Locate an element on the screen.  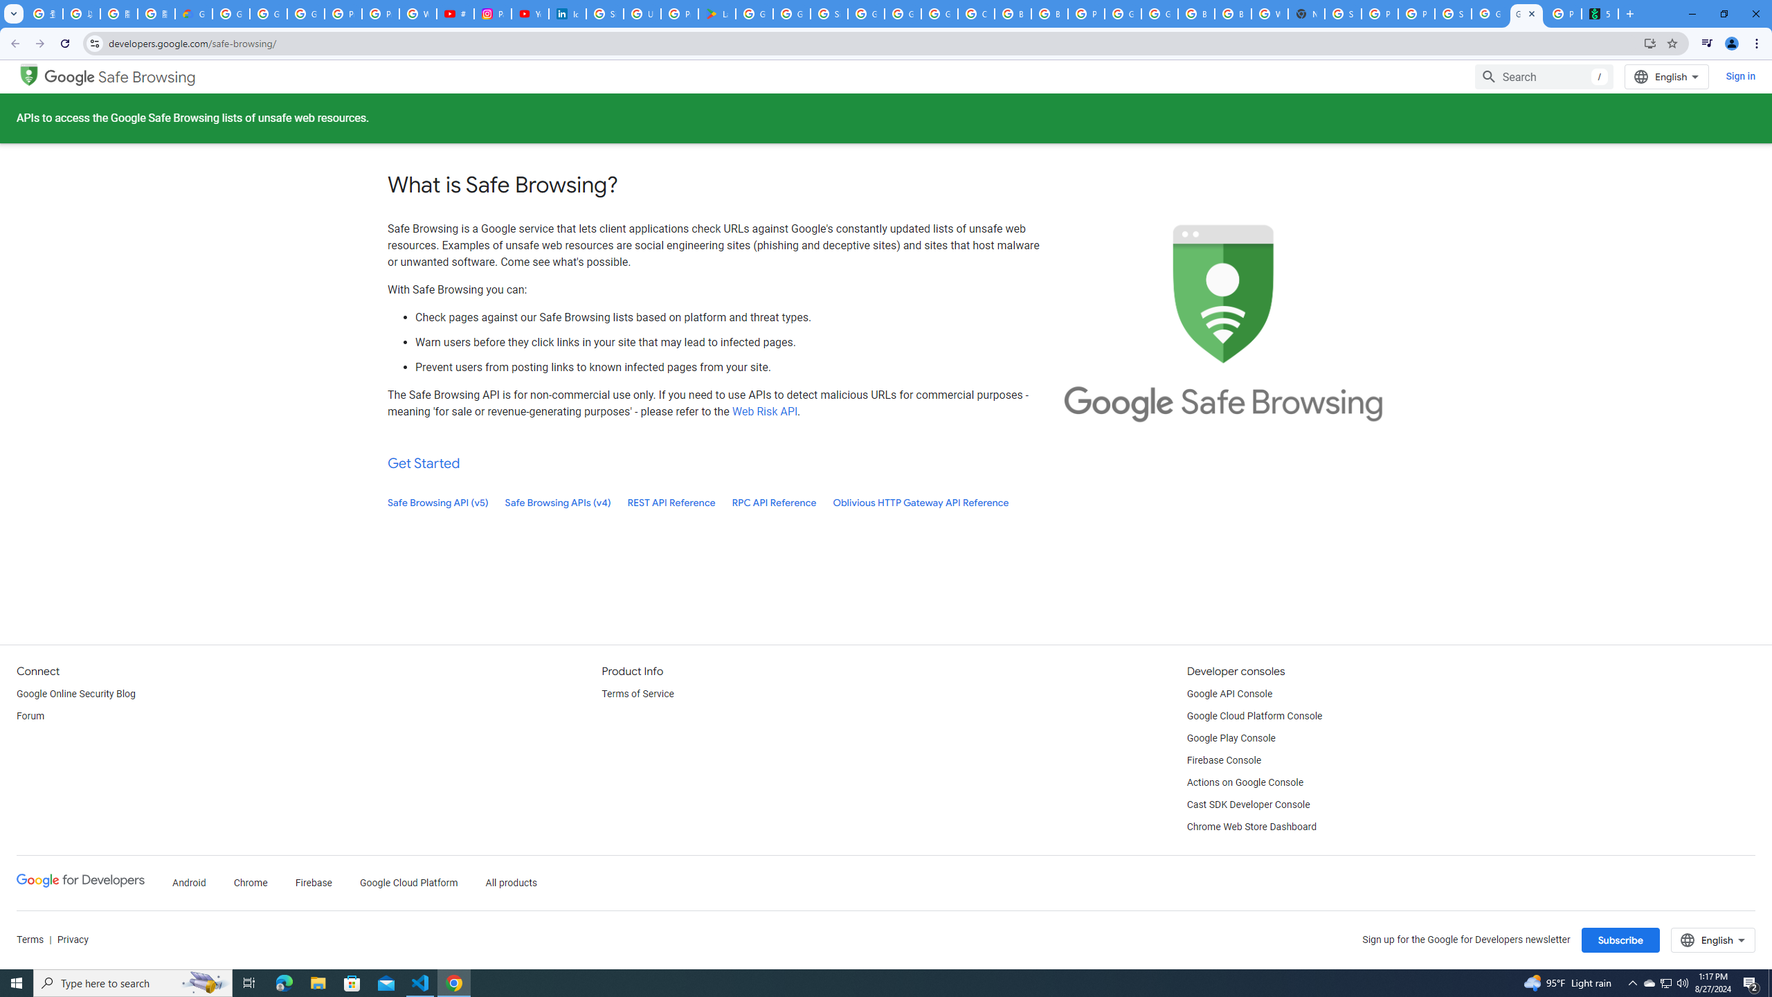
Google Cloud Platform is located at coordinates (903, 14).